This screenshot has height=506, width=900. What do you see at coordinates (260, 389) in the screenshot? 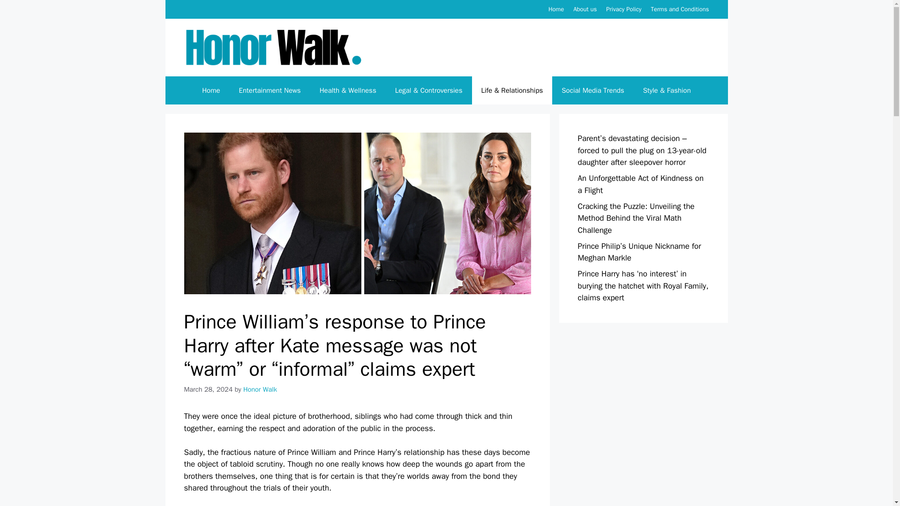
I see `View all posts by Honor Walk` at bounding box center [260, 389].